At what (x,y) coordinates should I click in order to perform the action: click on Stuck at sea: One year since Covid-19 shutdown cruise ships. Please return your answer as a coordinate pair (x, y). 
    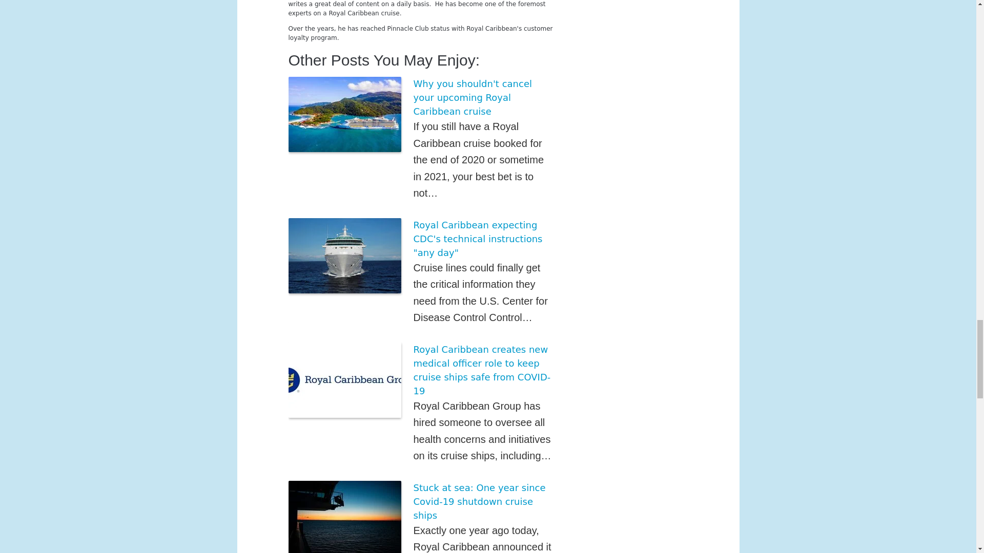
    Looking at the image, I should click on (479, 501).